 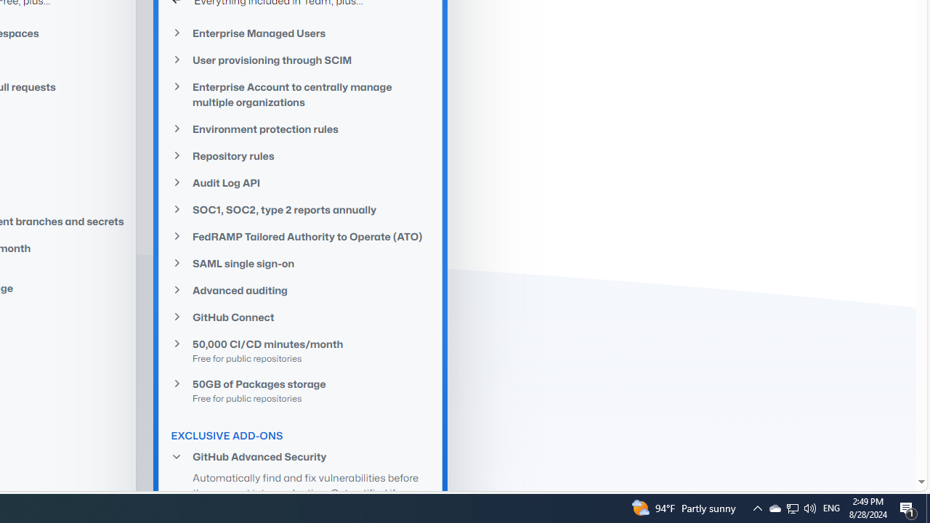 I want to click on Repository rules, so click(x=301, y=155).